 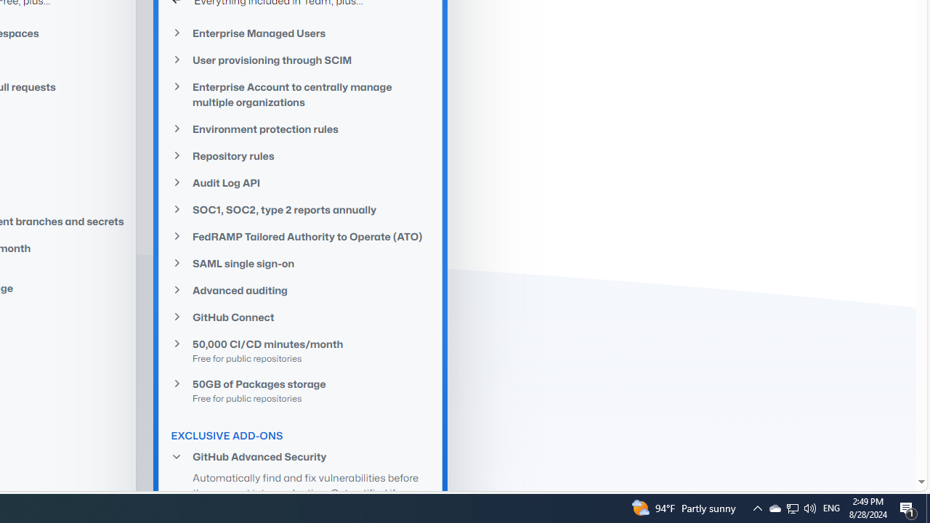 I want to click on Repository rules, so click(x=301, y=155).